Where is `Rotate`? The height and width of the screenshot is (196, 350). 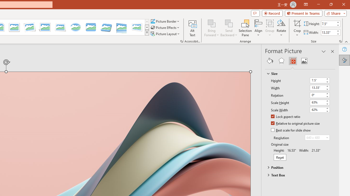
Rotate is located at coordinates (281, 28).